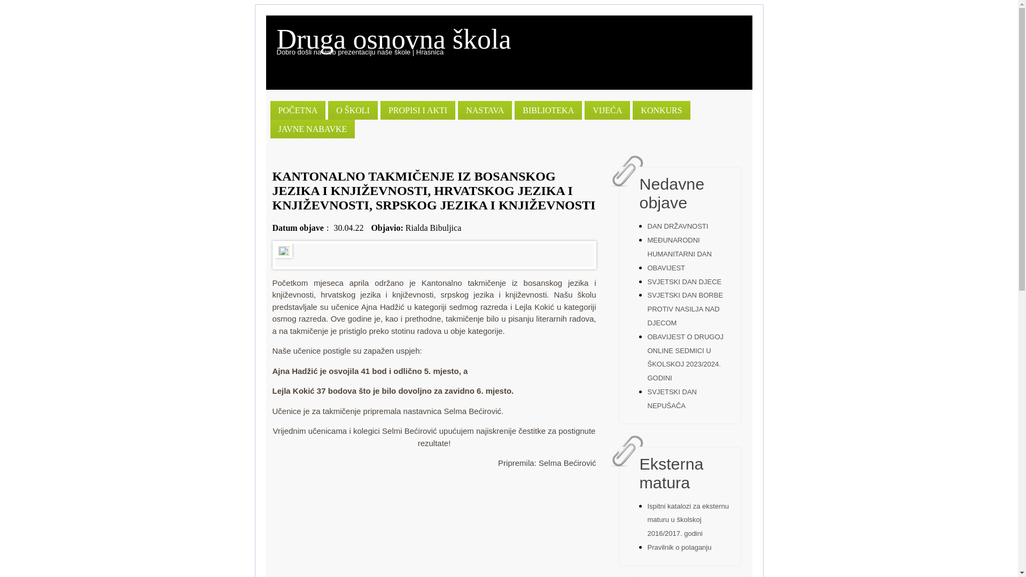 This screenshot has height=577, width=1026. What do you see at coordinates (667, 268) in the screenshot?
I see `OBAVIJEST` at bounding box center [667, 268].